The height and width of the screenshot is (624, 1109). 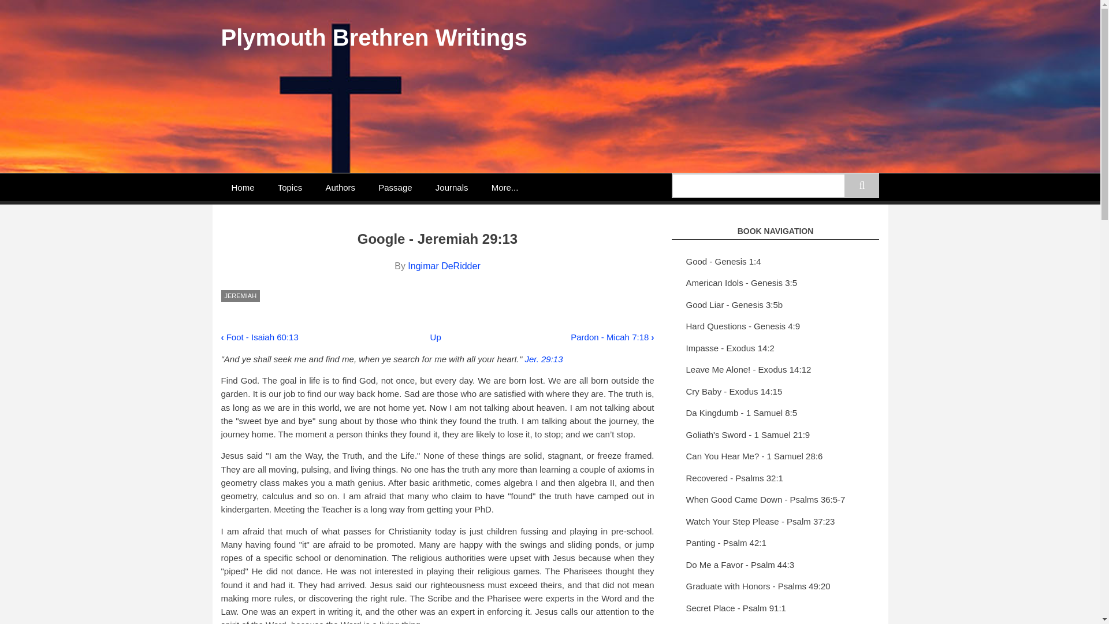 I want to click on Up, so click(x=436, y=336).